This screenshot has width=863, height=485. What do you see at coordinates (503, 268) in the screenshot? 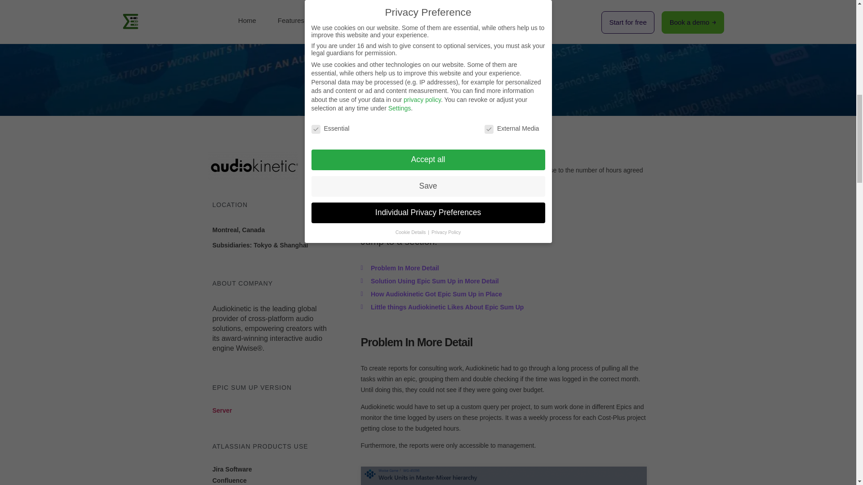
I see `Problem In More Detail` at bounding box center [503, 268].